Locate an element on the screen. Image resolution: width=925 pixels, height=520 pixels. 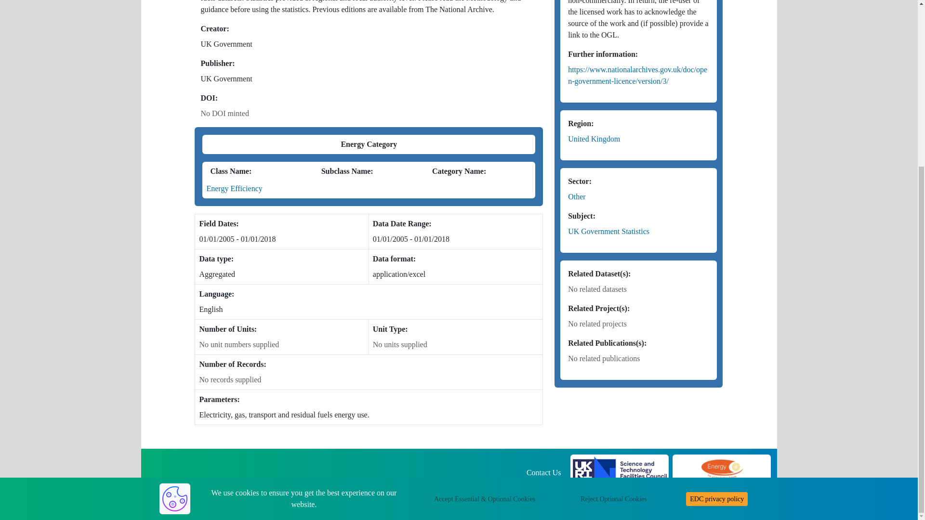
UK Government Statistics is located at coordinates (608, 231).